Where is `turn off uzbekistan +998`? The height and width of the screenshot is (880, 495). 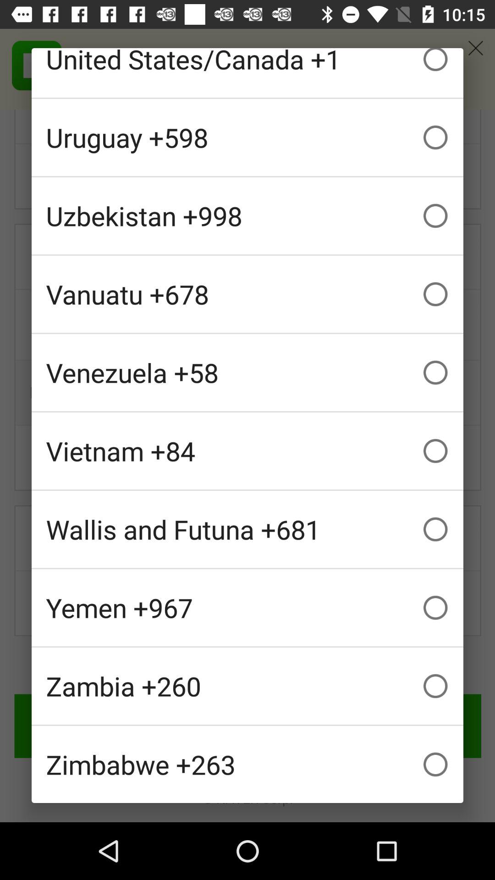 turn off uzbekistan +998 is located at coordinates (247, 215).